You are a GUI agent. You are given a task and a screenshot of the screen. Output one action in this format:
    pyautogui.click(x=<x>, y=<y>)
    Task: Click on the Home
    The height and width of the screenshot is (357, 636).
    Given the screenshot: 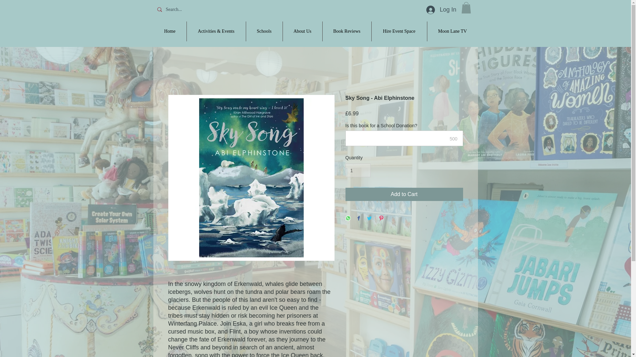 What is the action you would take?
    pyautogui.click(x=170, y=31)
    